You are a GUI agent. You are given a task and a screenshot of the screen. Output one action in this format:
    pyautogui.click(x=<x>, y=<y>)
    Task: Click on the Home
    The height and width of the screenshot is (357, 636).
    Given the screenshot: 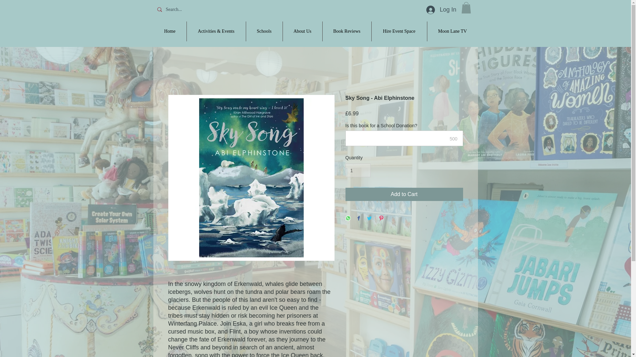 What is the action you would take?
    pyautogui.click(x=170, y=31)
    